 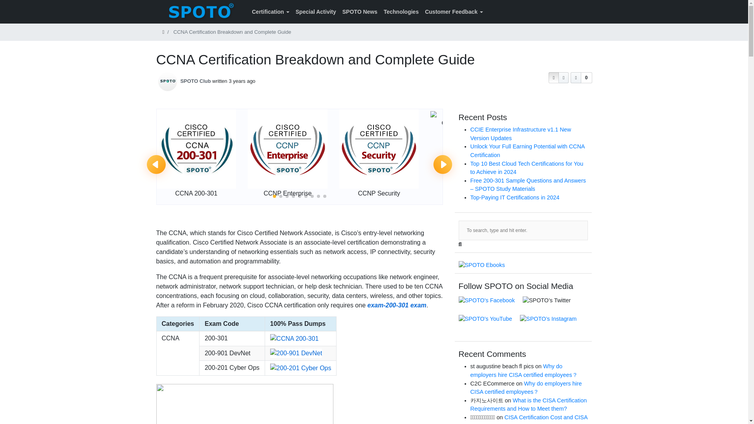 I want to click on Customer Feedback, so click(x=453, y=12).